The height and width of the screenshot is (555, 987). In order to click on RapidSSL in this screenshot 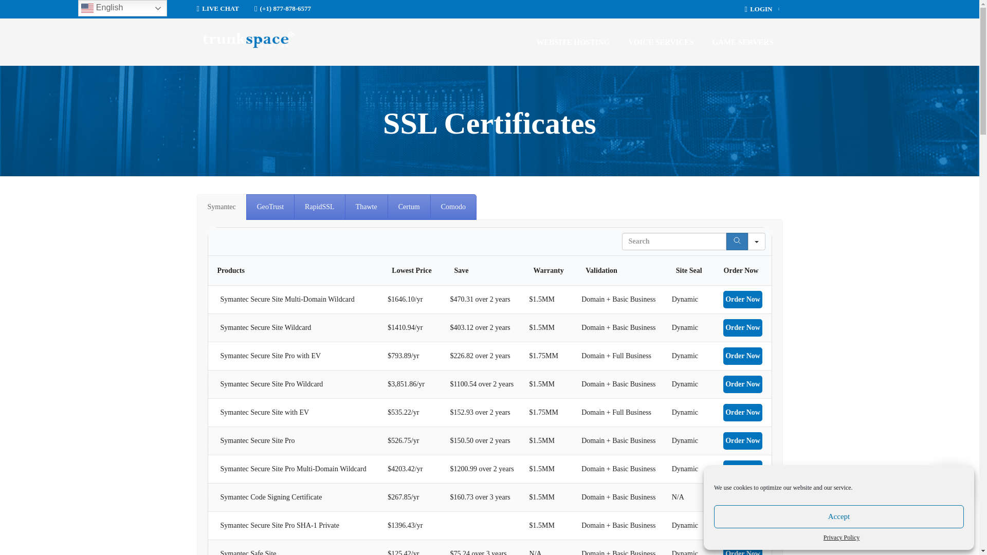, I will do `click(320, 207)`.